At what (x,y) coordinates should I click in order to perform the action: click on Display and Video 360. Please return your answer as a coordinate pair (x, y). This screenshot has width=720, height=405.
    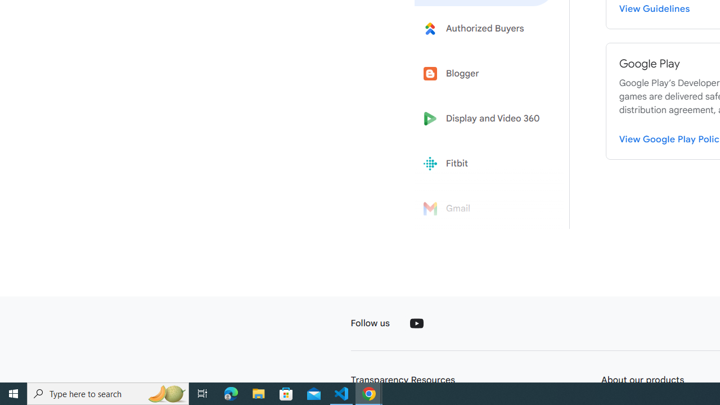
    Looking at the image, I should click on (485, 119).